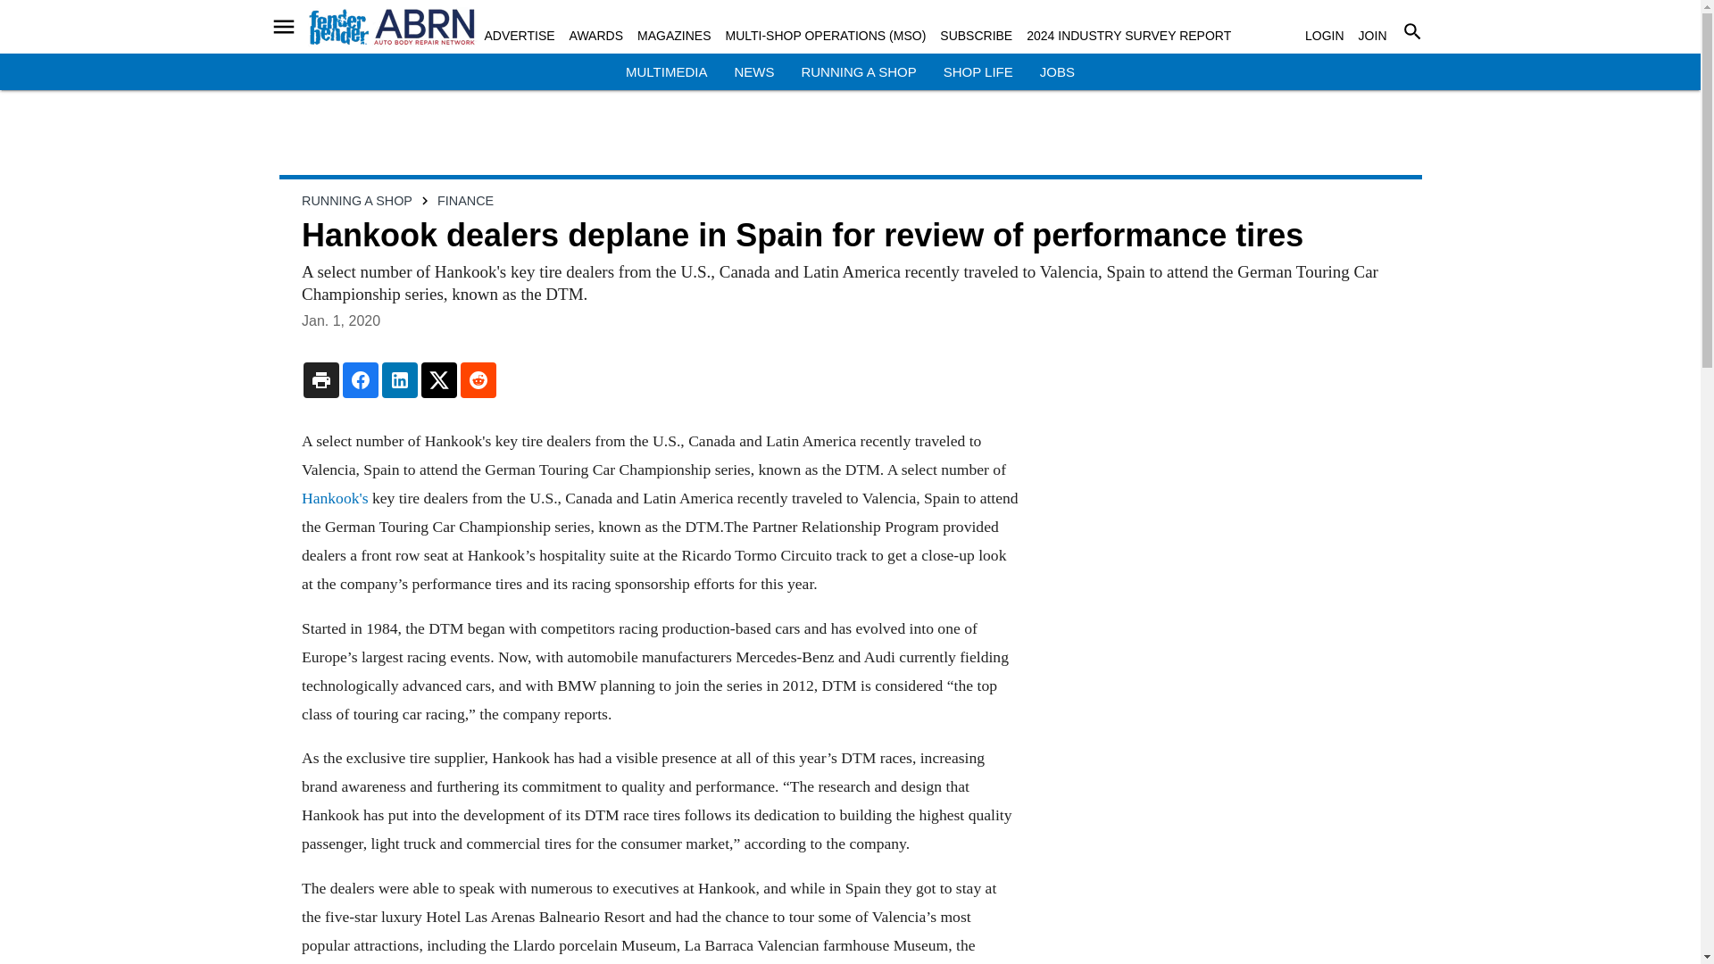 The width and height of the screenshot is (1714, 964). Describe the element at coordinates (976, 36) in the screenshot. I see `SUBSCRIBE` at that location.